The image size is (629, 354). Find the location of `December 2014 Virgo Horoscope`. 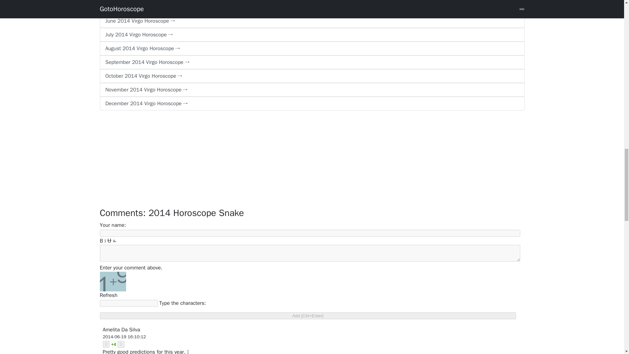

December 2014 Virgo Horoscope is located at coordinates (312, 103).